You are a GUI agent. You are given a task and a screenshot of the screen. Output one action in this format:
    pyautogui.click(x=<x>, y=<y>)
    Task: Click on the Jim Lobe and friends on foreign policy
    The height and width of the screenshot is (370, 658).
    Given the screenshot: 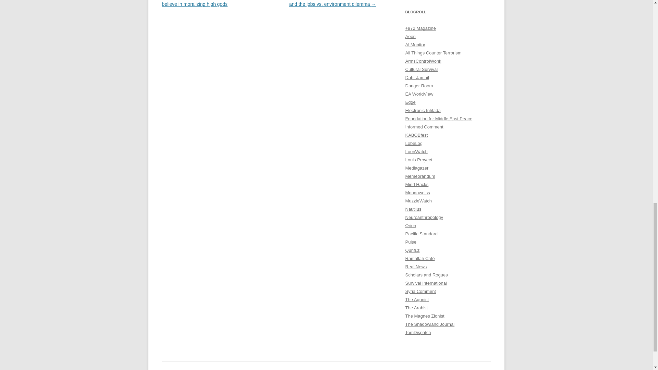 What is the action you would take?
    pyautogui.click(x=414, y=143)
    